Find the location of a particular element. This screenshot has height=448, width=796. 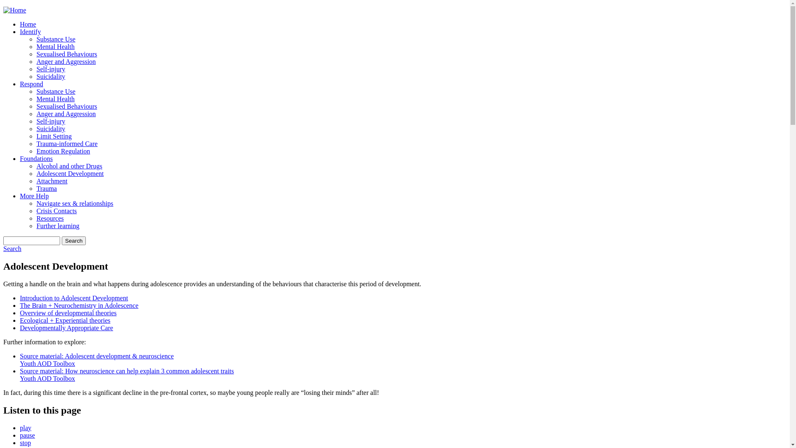

Suicidality is located at coordinates (51, 129).